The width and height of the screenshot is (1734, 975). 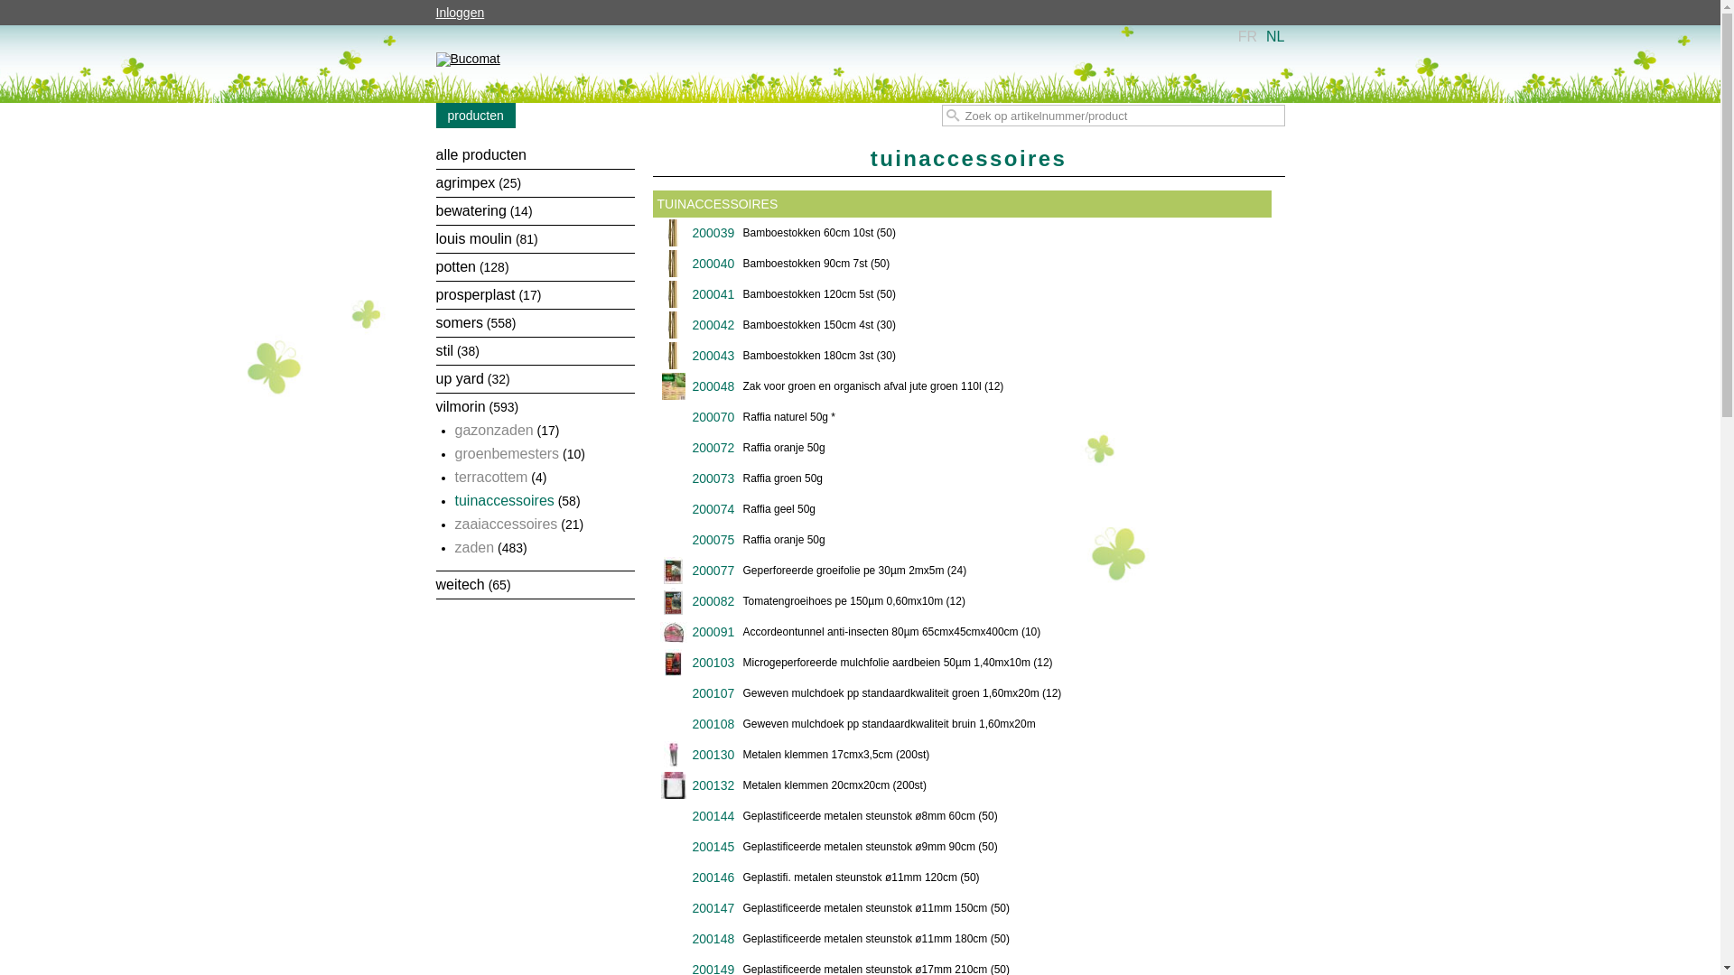 What do you see at coordinates (1275, 36) in the screenshot?
I see `NL` at bounding box center [1275, 36].